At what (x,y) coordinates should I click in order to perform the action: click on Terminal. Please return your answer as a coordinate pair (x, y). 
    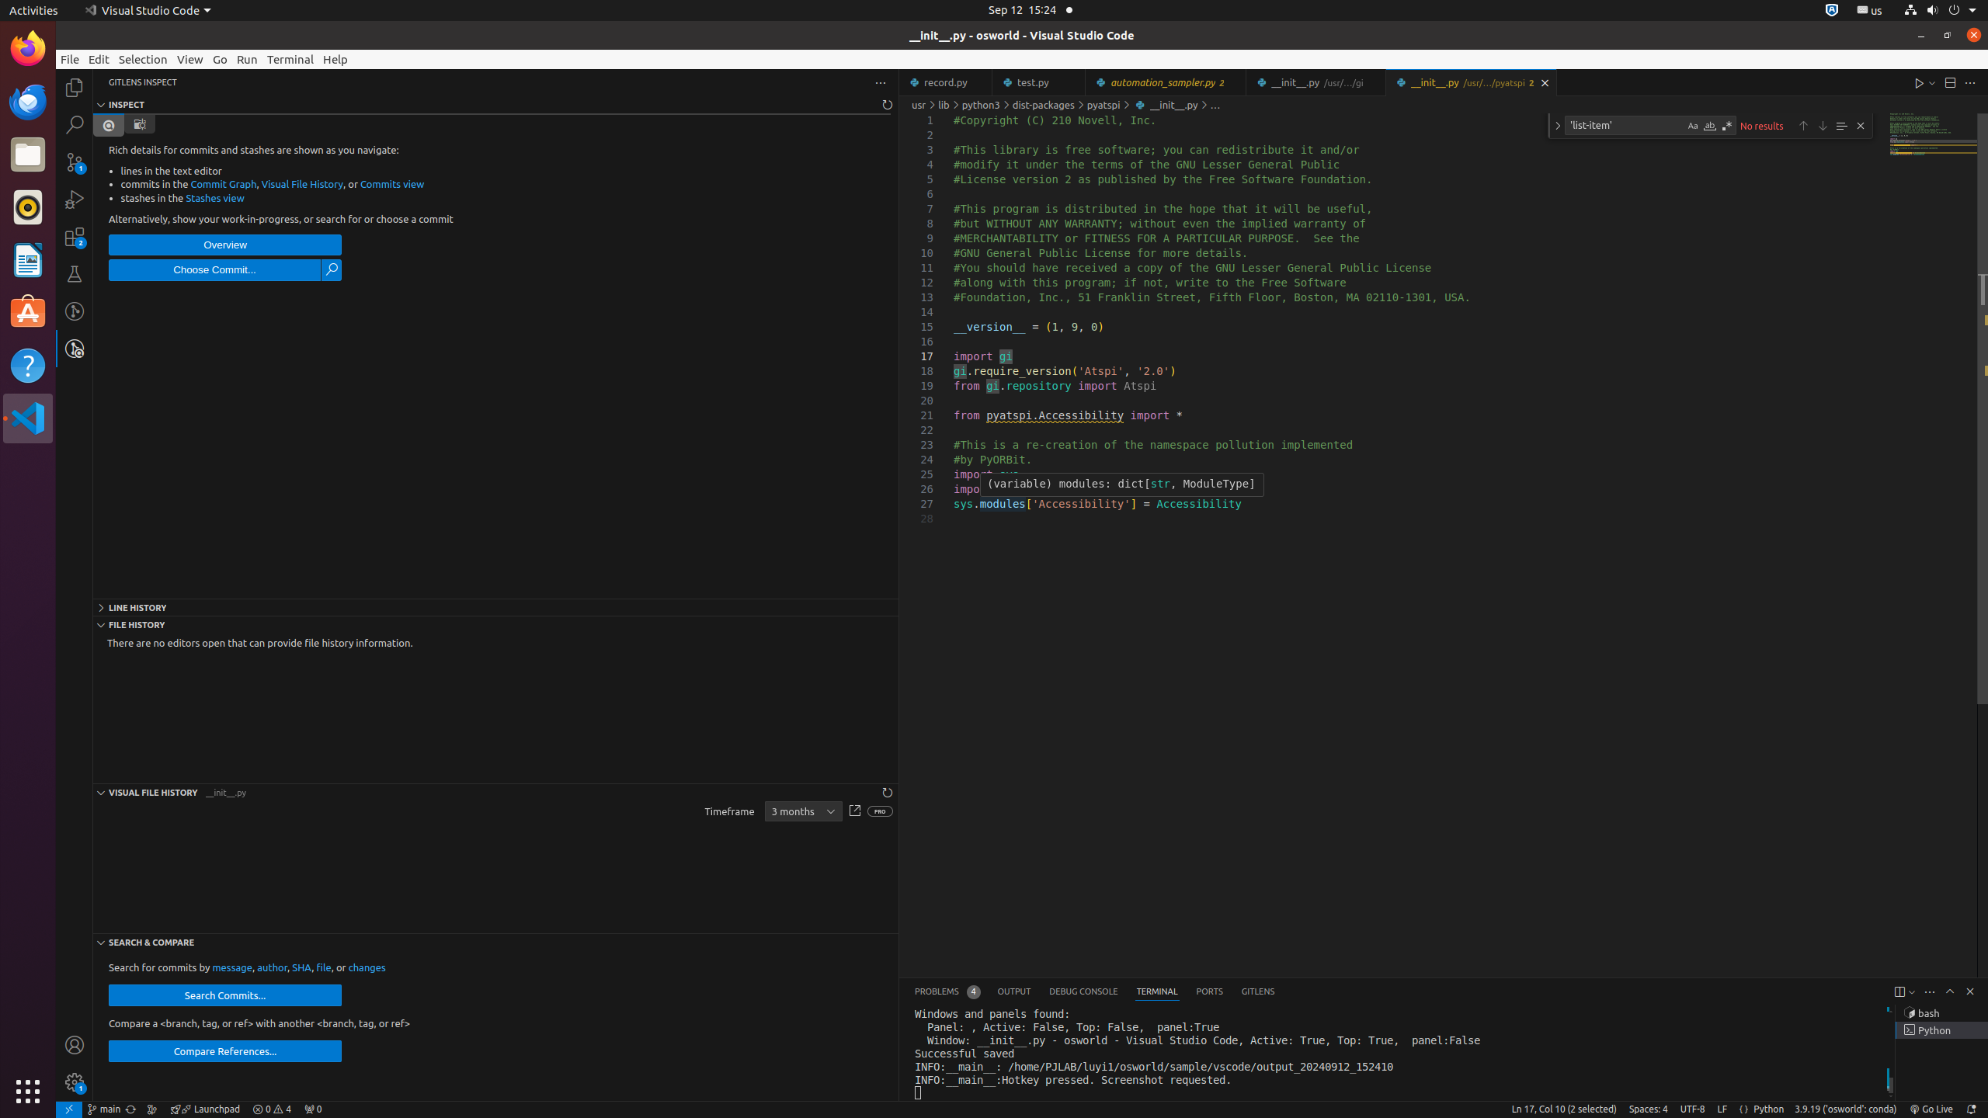
    Looking at the image, I should click on (290, 59).